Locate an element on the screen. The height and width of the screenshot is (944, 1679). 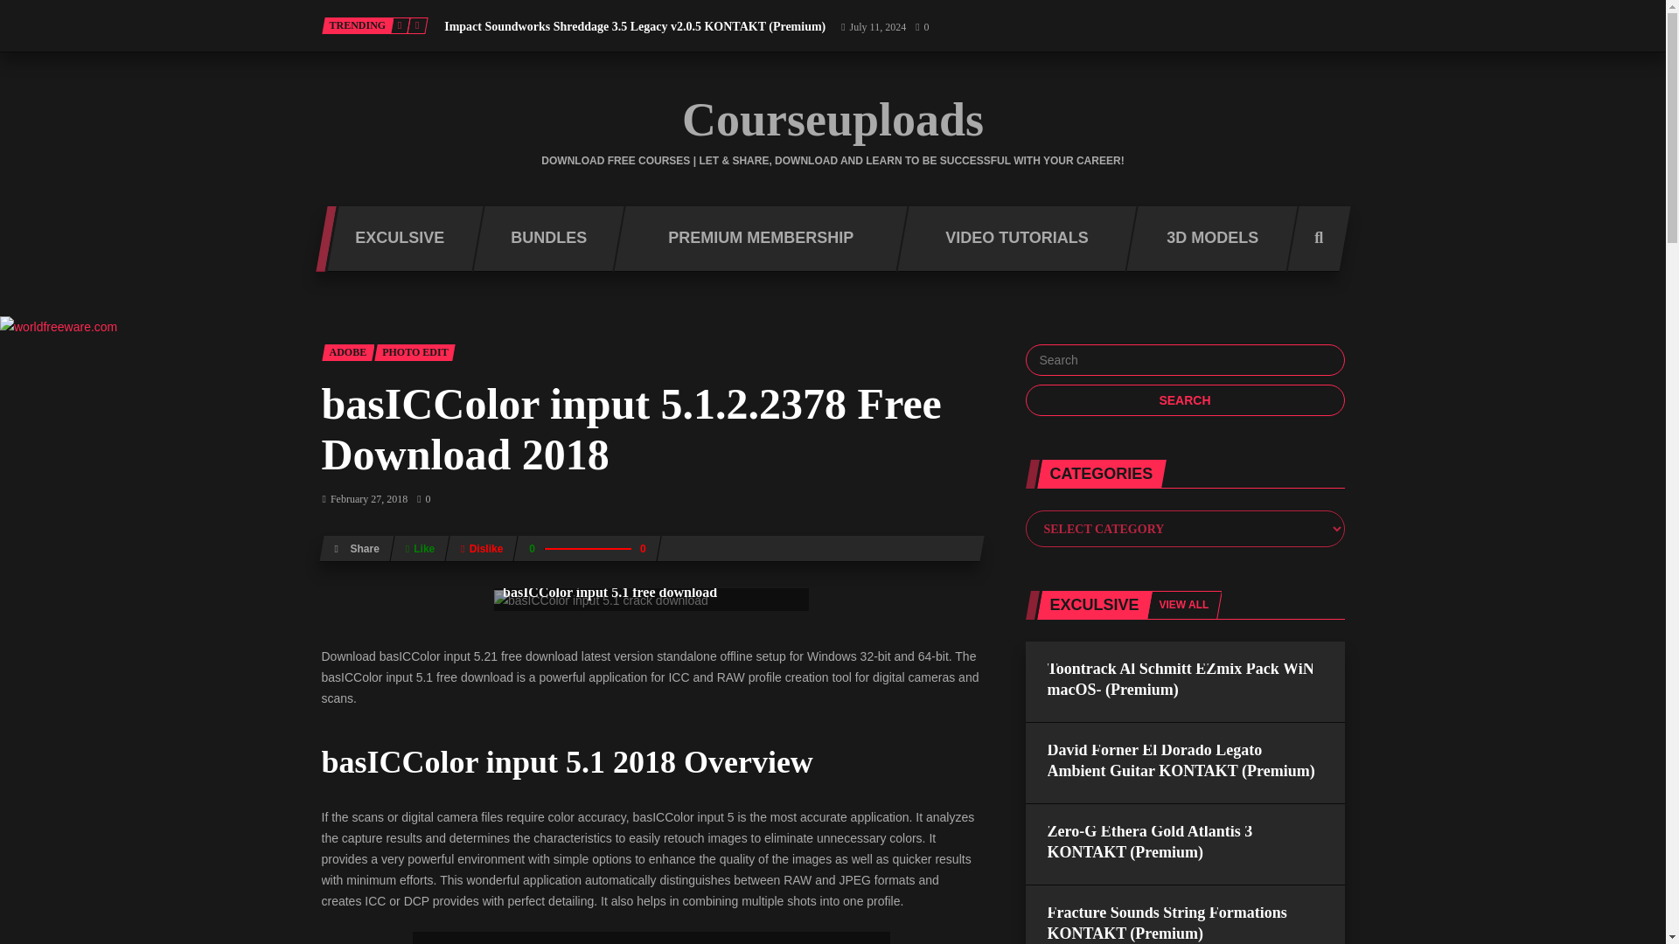
Premium membership is located at coordinates (754, 239).